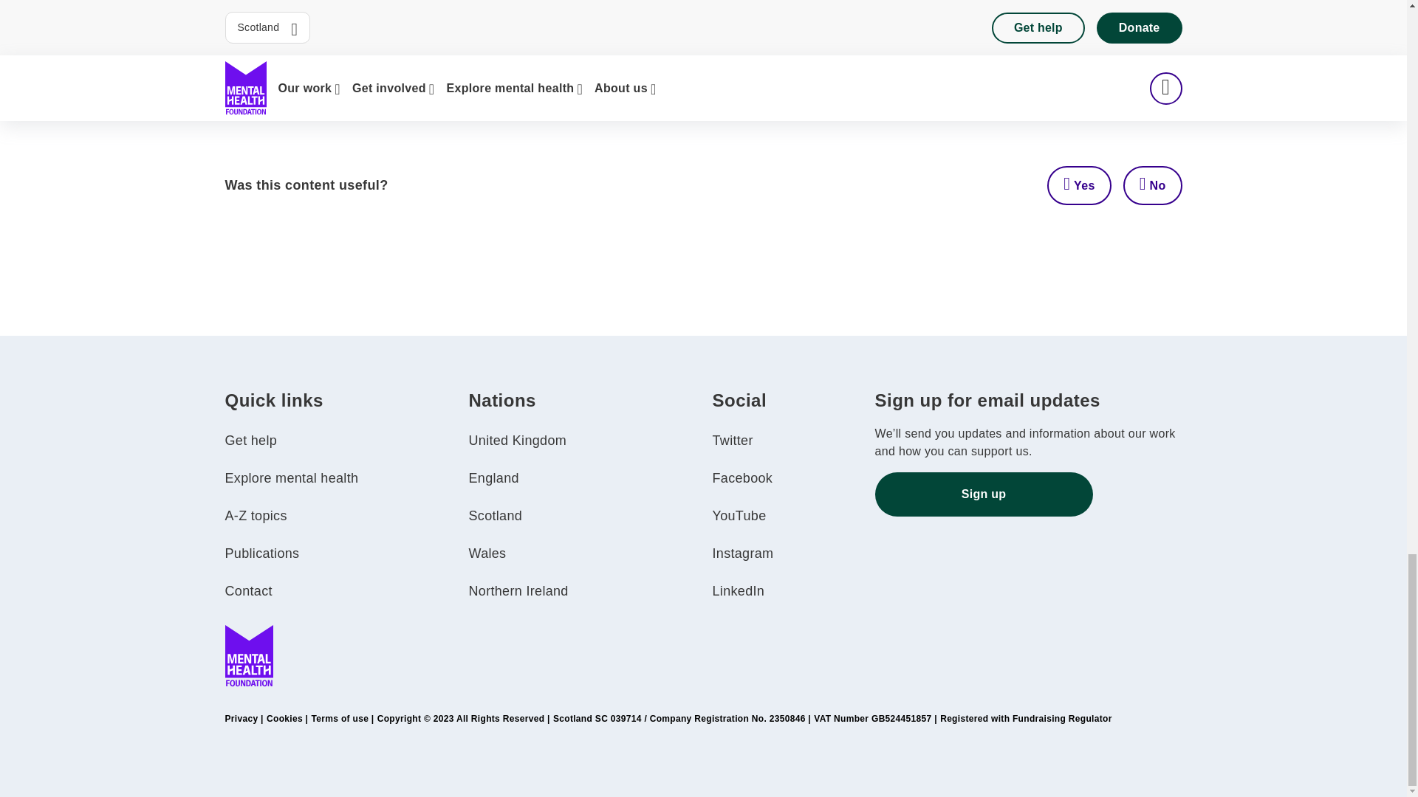 The width and height of the screenshot is (1418, 797). What do you see at coordinates (739, 515) in the screenshot?
I see `YouTube` at bounding box center [739, 515].